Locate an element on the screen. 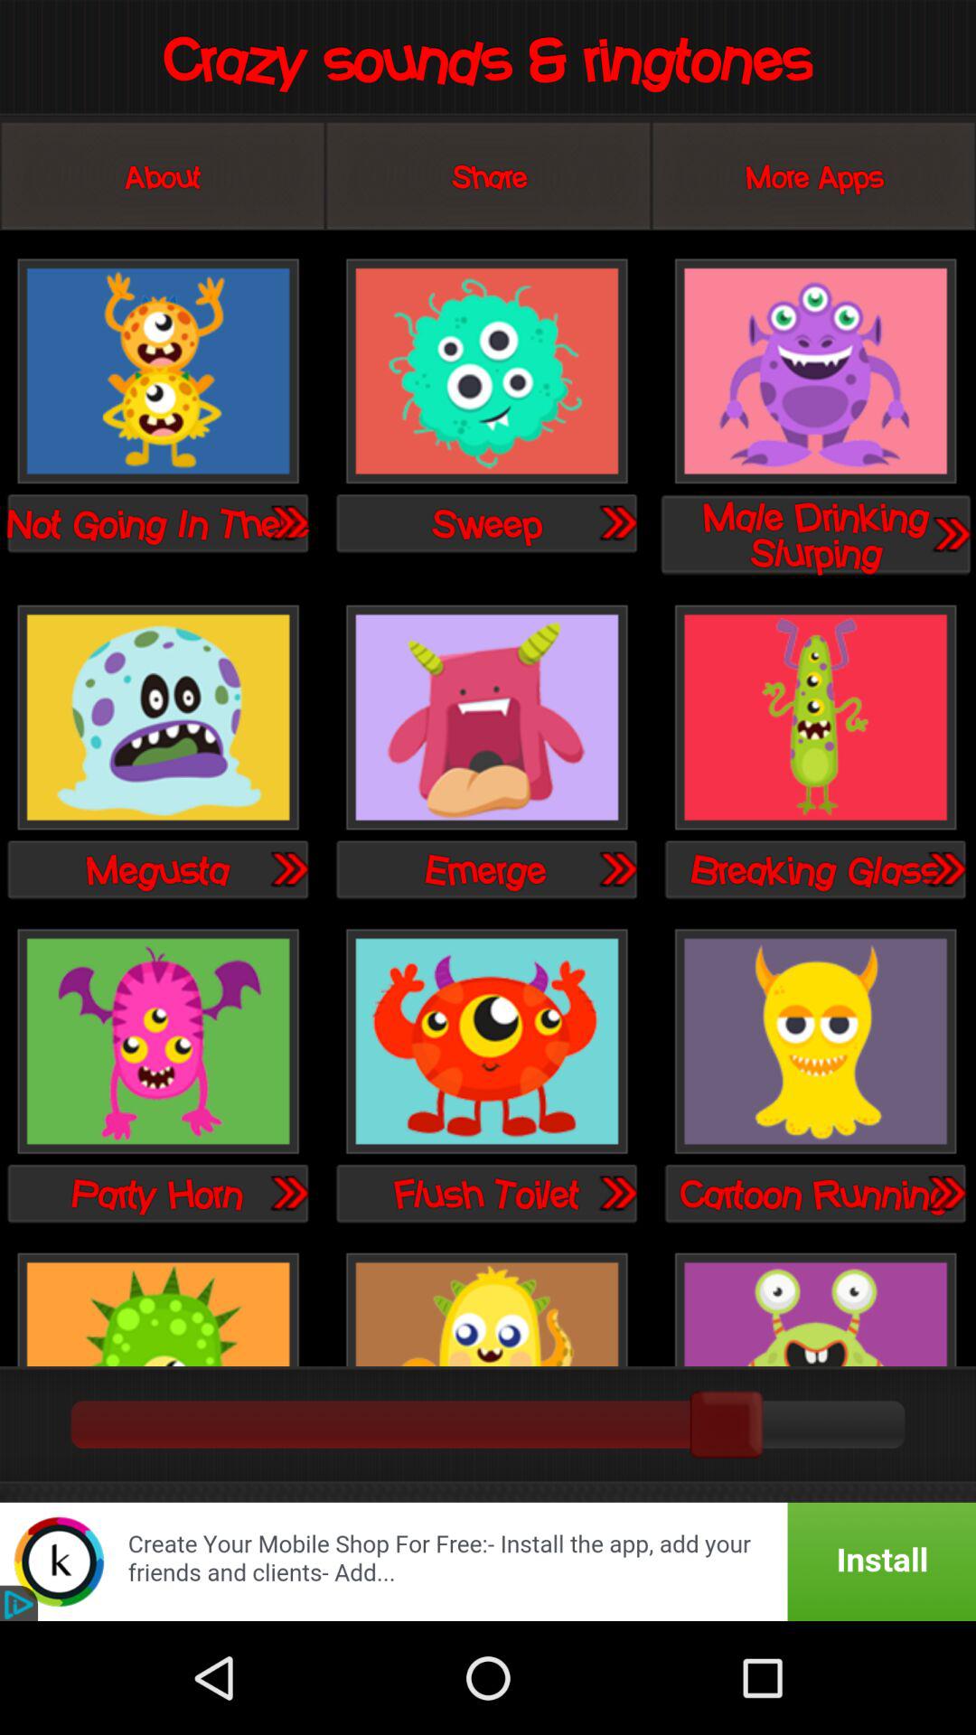 This screenshot has height=1735, width=976. this option is to trigger a different sound is located at coordinates (158, 372).